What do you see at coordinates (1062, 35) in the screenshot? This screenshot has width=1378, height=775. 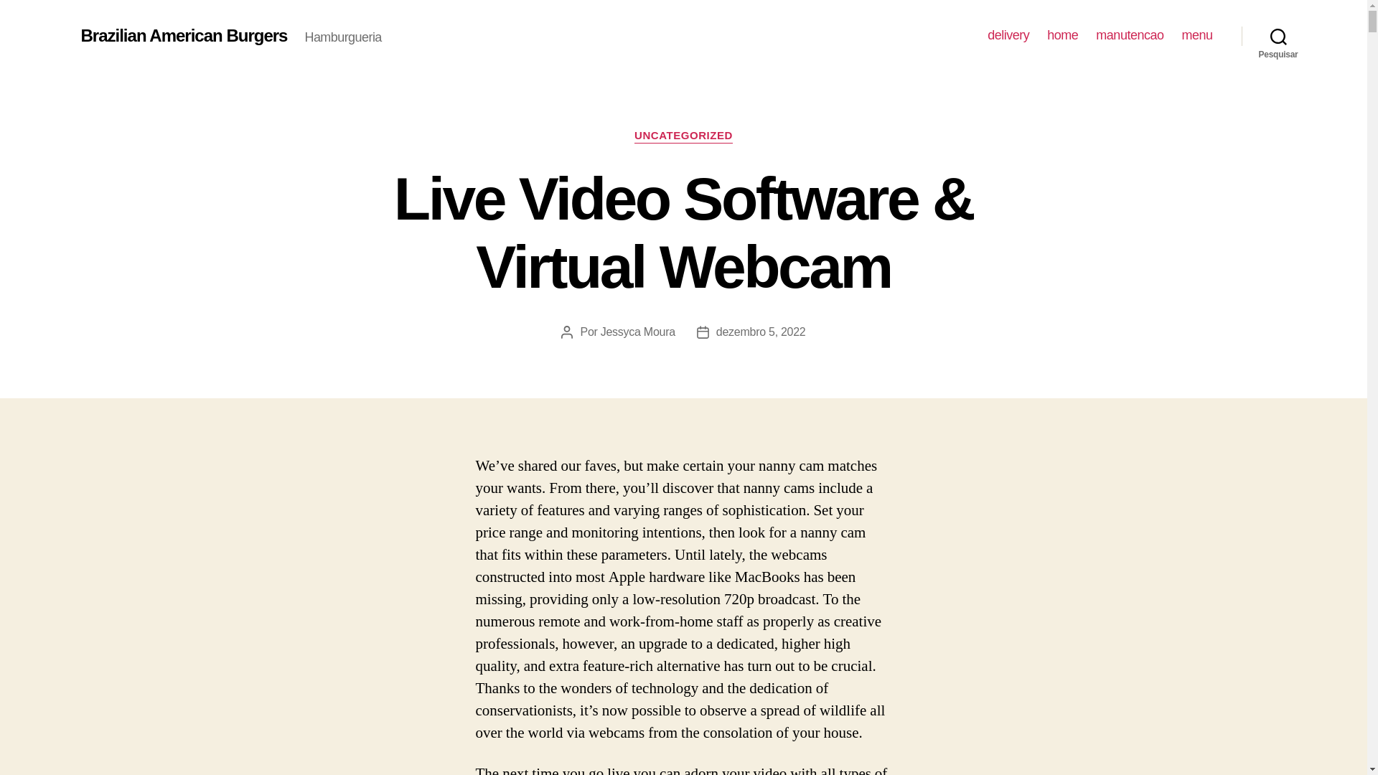 I see `home` at bounding box center [1062, 35].